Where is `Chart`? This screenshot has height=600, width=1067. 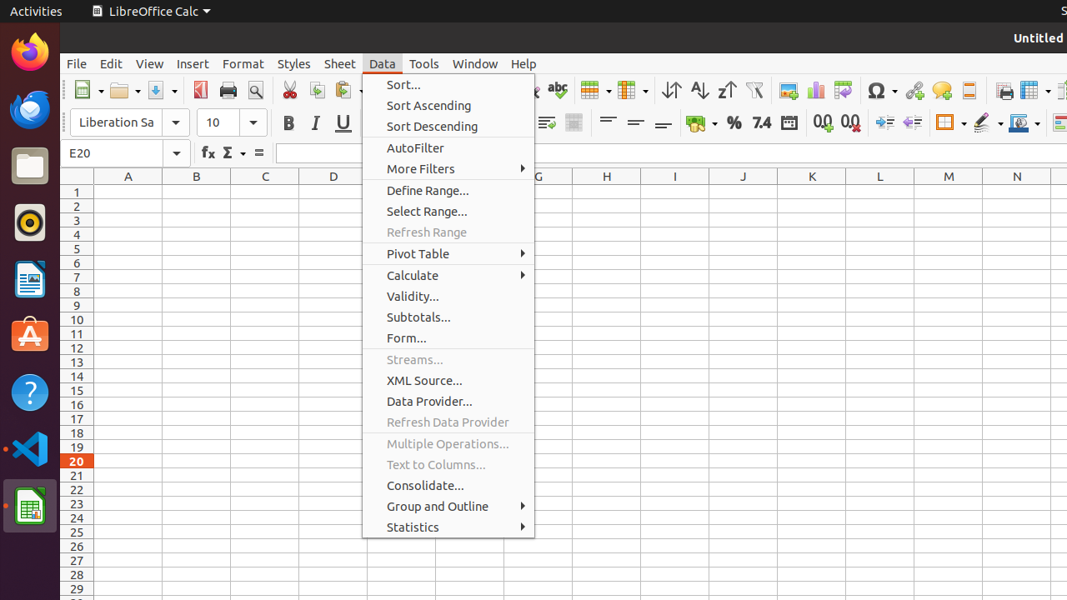 Chart is located at coordinates (815, 90).